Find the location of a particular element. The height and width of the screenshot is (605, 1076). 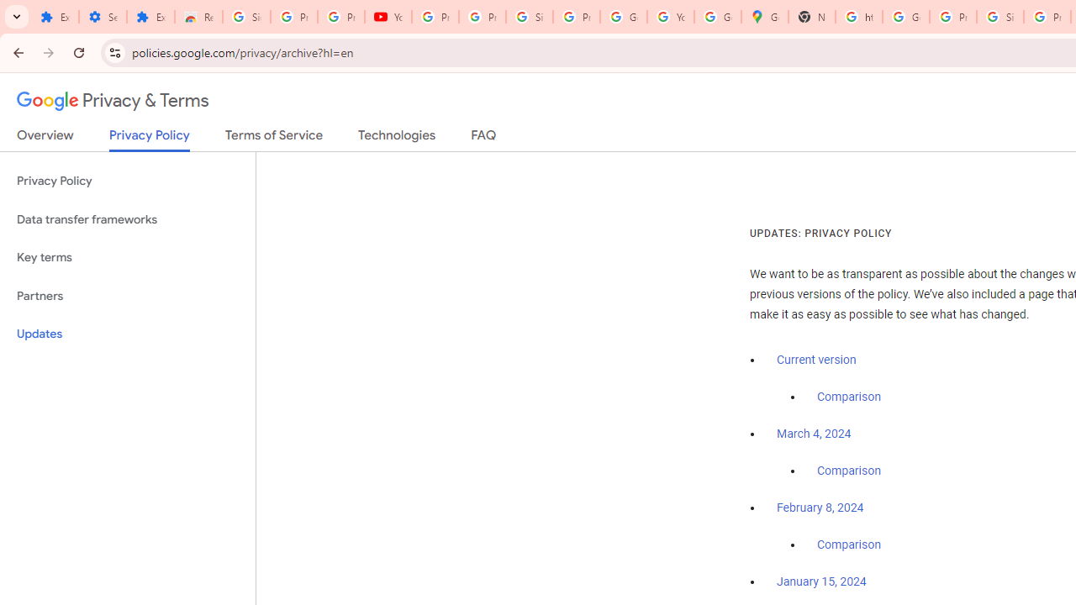

https://scholar.google.com/ is located at coordinates (859, 17).